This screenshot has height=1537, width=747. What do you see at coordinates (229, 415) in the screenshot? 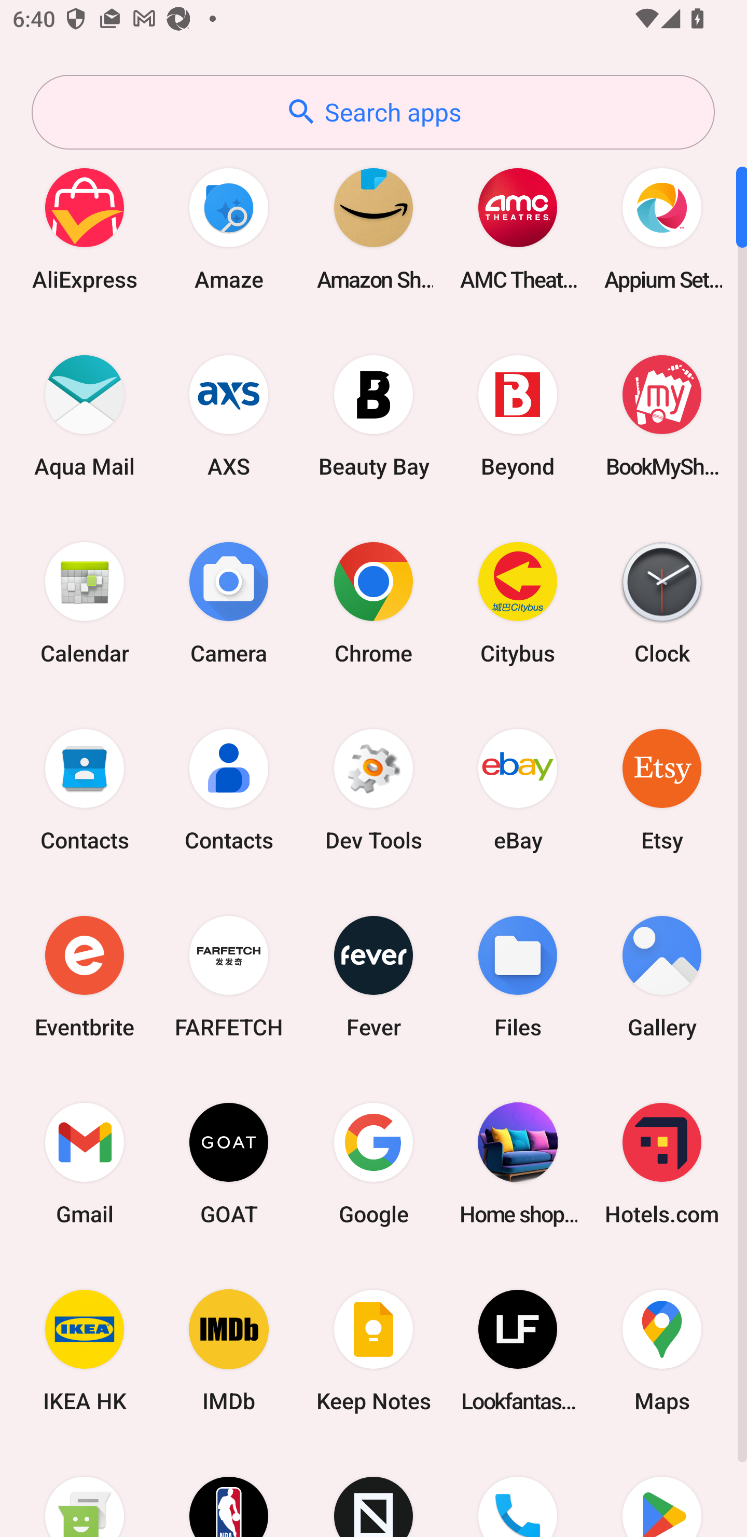
I see `AXS` at bounding box center [229, 415].